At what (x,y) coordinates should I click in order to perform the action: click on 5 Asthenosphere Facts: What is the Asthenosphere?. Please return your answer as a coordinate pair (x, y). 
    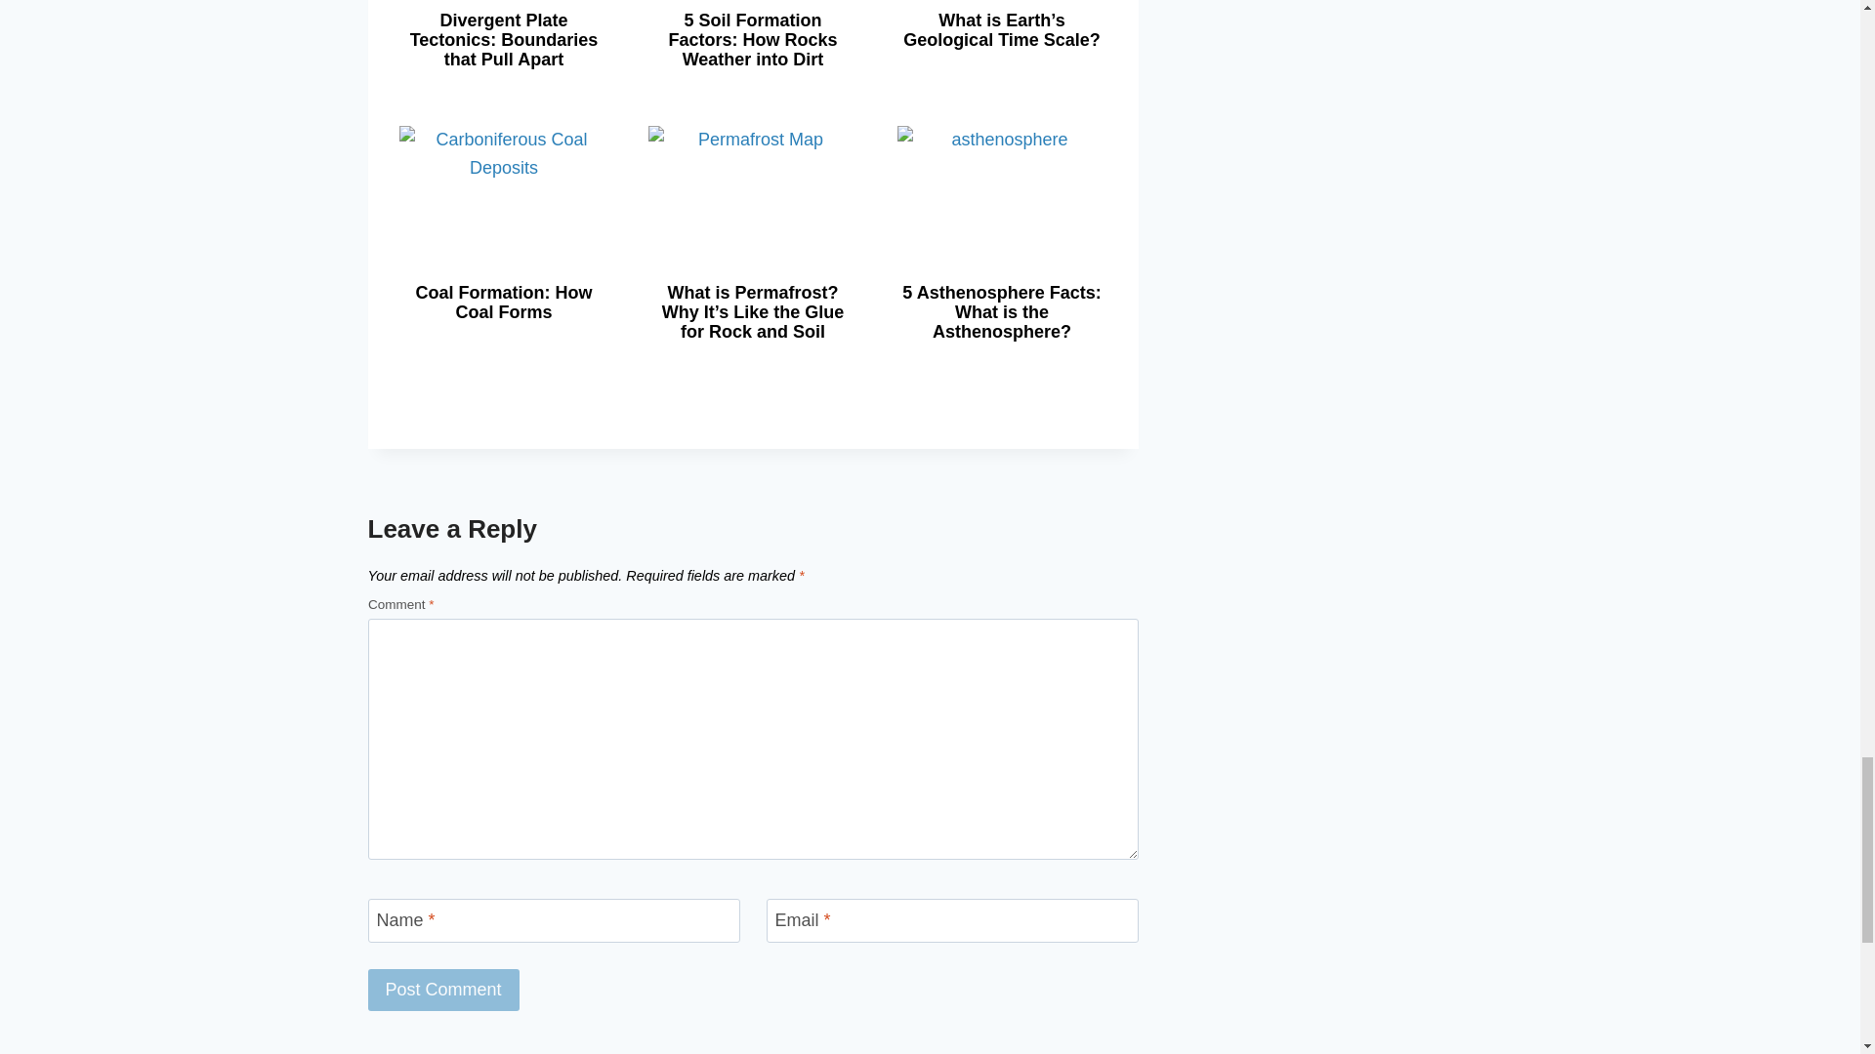
    Looking at the image, I should click on (1001, 312).